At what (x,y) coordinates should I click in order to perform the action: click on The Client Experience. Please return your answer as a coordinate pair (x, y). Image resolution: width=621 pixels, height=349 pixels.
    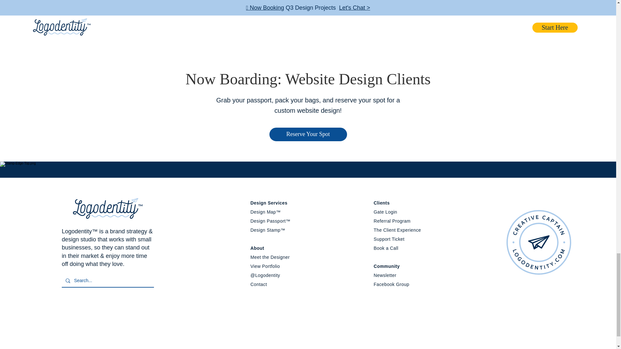
    Looking at the image, I should click on (397, 230).